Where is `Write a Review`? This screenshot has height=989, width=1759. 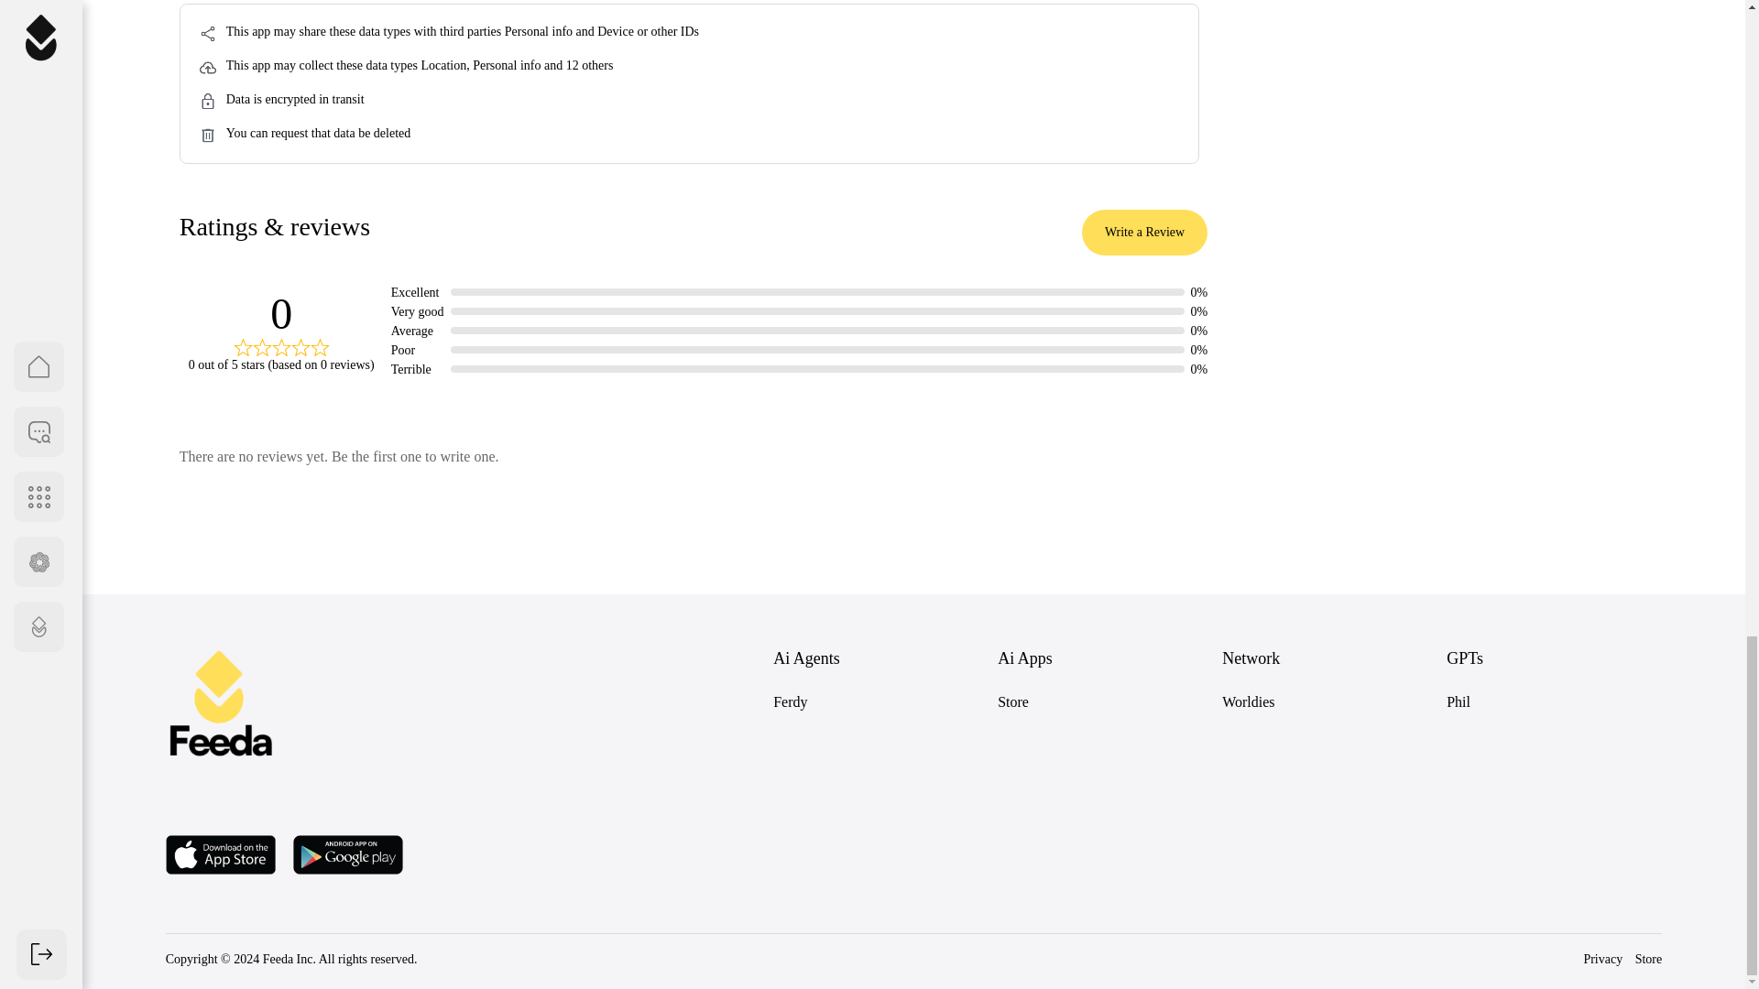
Write a Review is located at coordinates (1143, 232).